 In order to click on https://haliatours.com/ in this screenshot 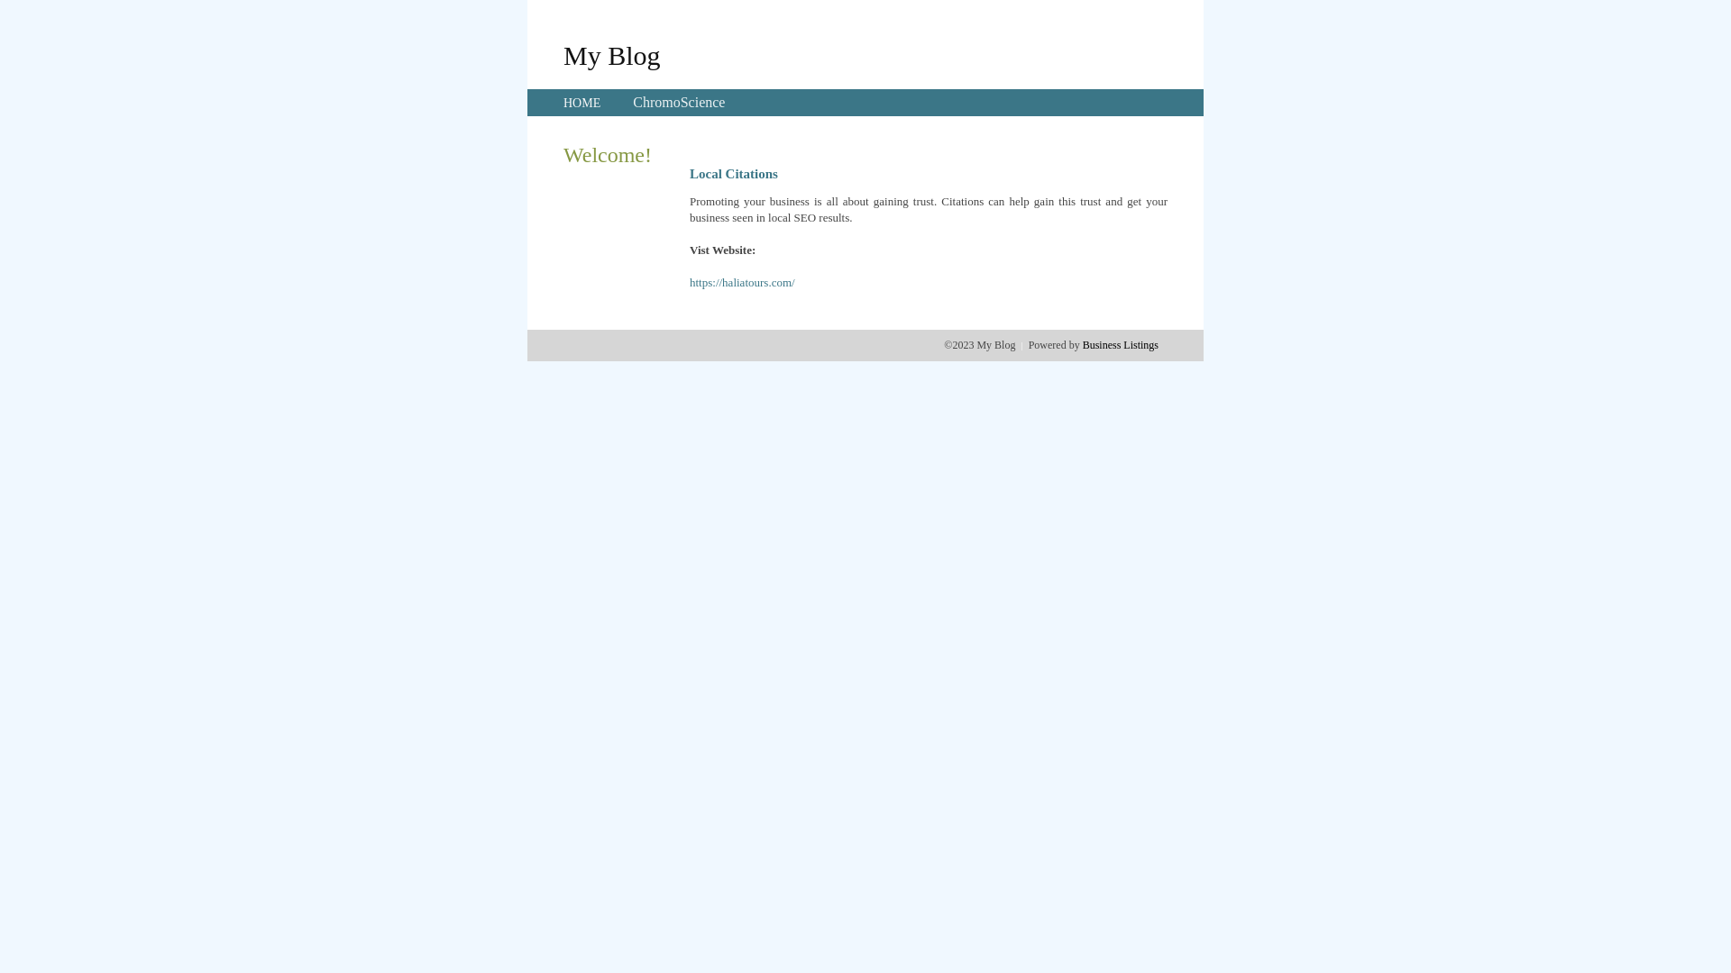, I will do `click(743, 283)`.